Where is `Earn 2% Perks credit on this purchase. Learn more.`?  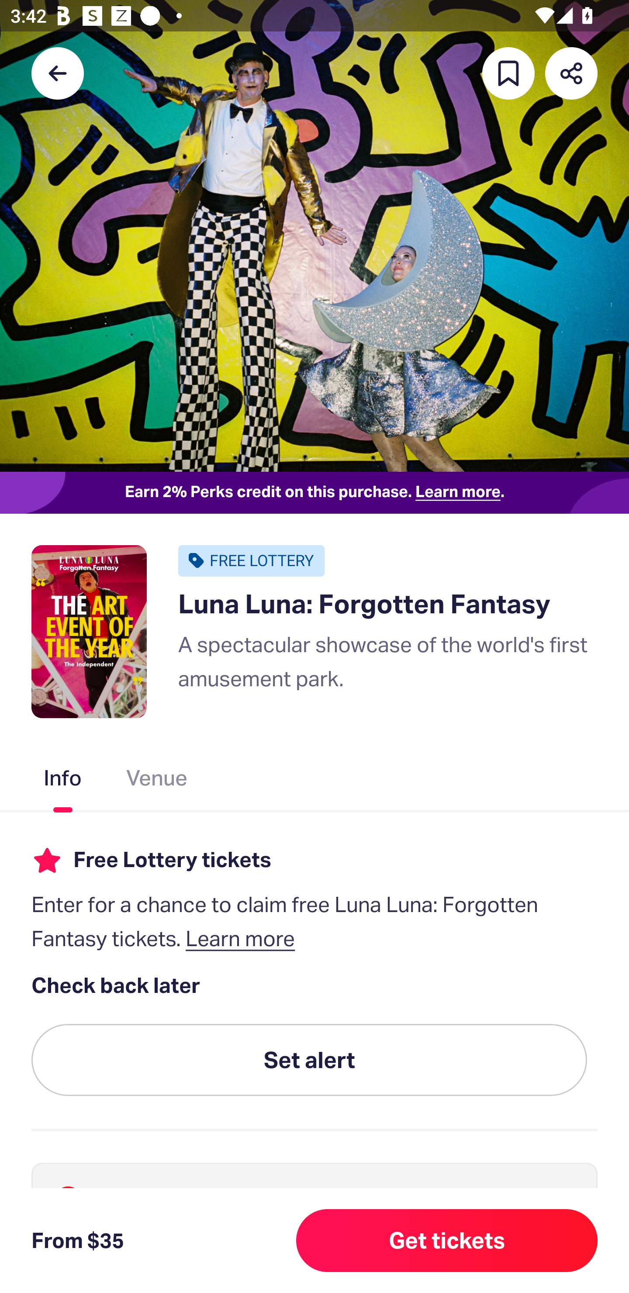 Earn 2% Perks credit on this purchase. Learn more. is located at coordinates (314, 493).